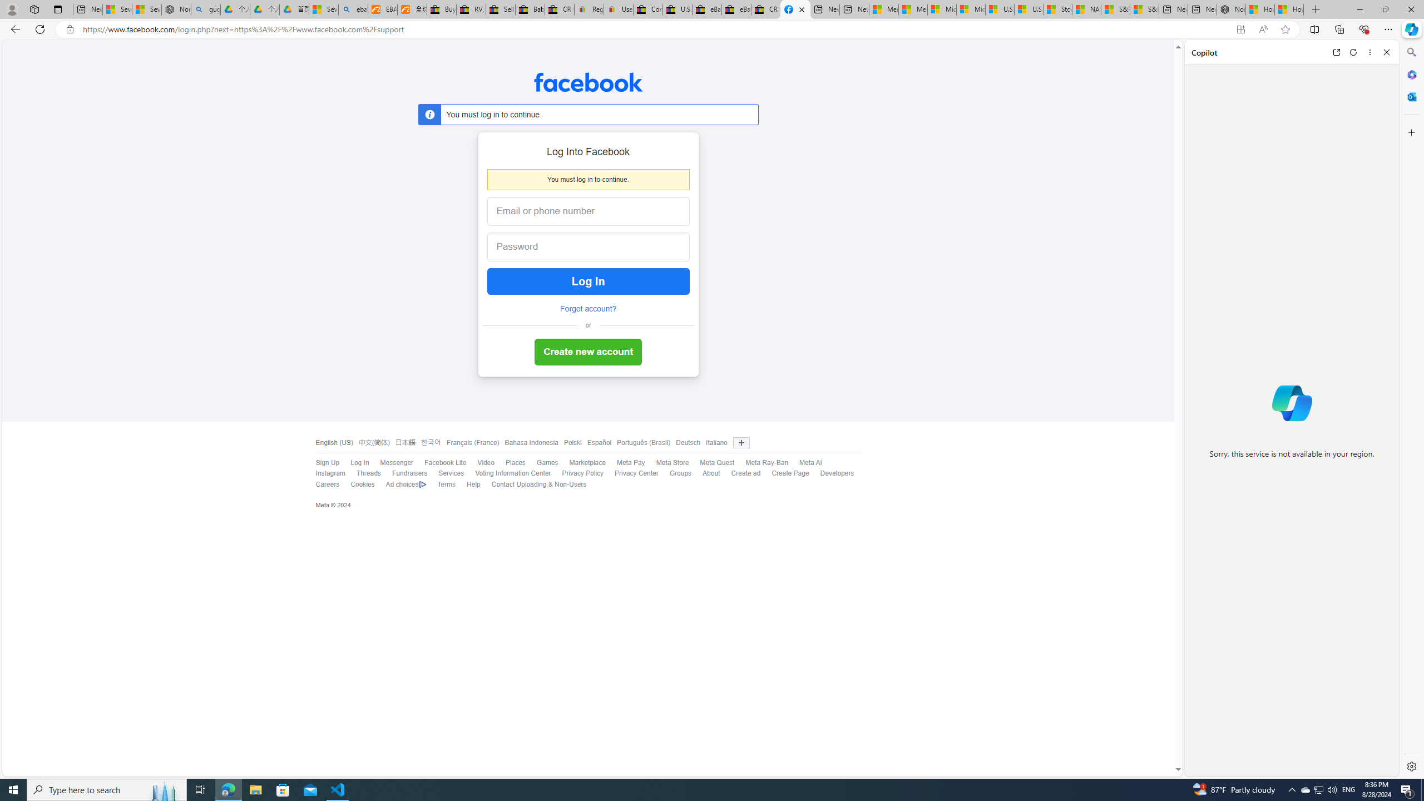  I want to click on Ad choices, so click(400, 484).